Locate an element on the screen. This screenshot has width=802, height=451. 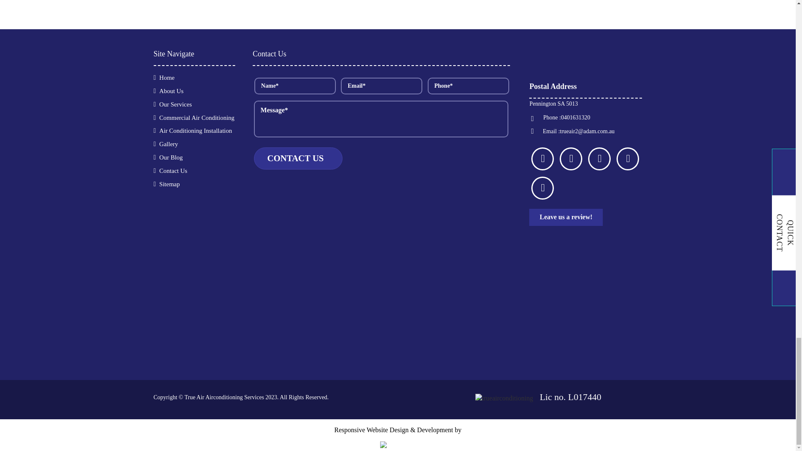
Commercial Air Conditioning is located at coordinates (195, 118).